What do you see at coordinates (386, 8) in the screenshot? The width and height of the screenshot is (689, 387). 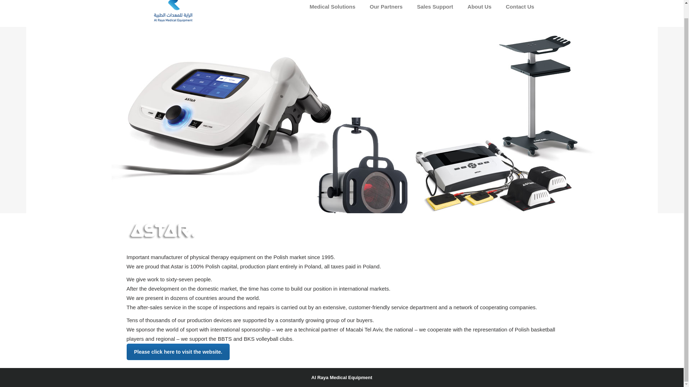 I see `Our Partners` at bounding box center [386, 8].